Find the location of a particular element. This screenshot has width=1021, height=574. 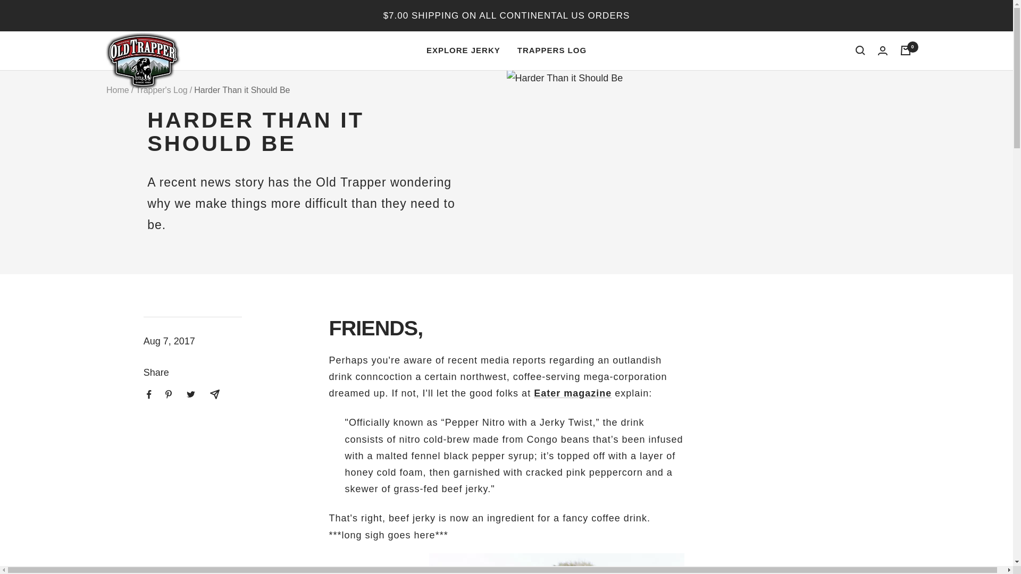

Home is located at coordinates (118, 90).